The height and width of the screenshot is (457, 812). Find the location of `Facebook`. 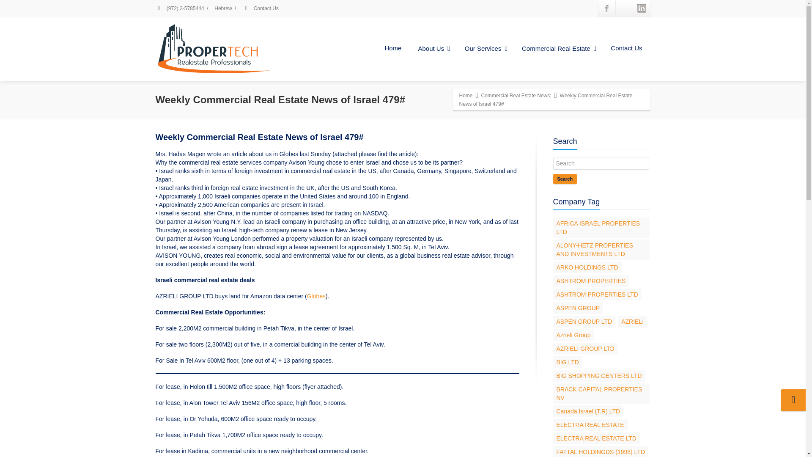

Facebook is located at coordinates (606, 8).